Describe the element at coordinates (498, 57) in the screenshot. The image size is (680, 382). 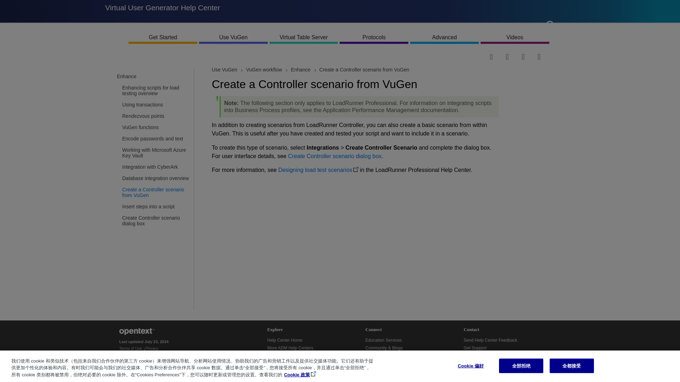
I see `Share page` at that location.